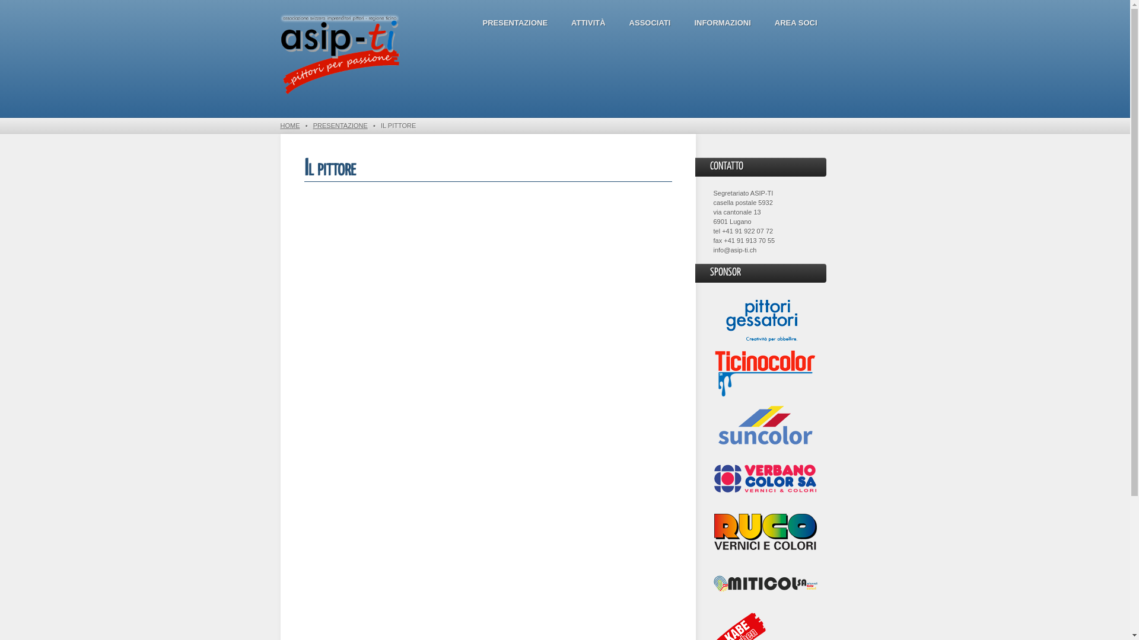 The image size is (1139, 640). What do you see at coordinates (339, 55) in the screenshot?
I see `Associazione Svizzera Imprenditori Pittori - Regione Ticino` at bounding box center [339, 55].